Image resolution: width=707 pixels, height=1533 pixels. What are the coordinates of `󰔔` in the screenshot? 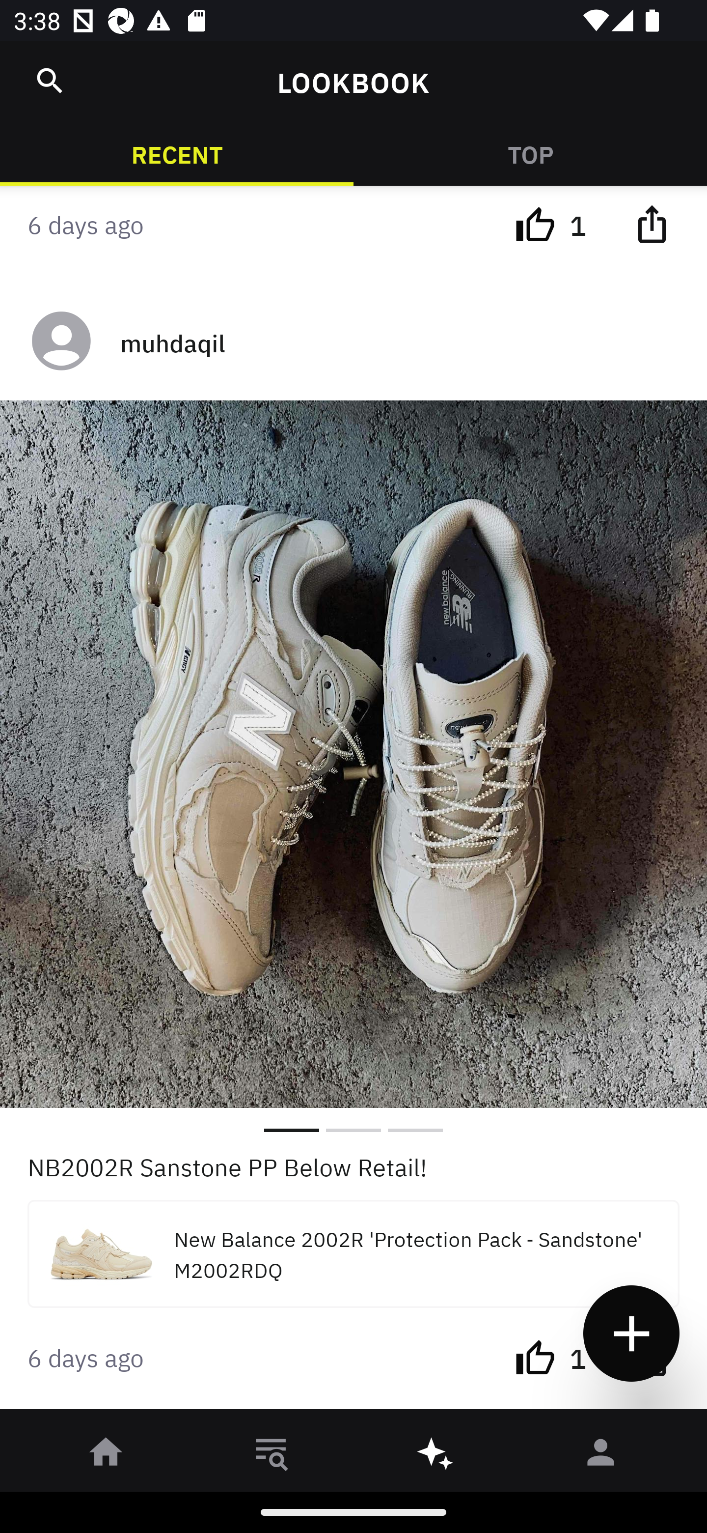 It's located at (535, 224).